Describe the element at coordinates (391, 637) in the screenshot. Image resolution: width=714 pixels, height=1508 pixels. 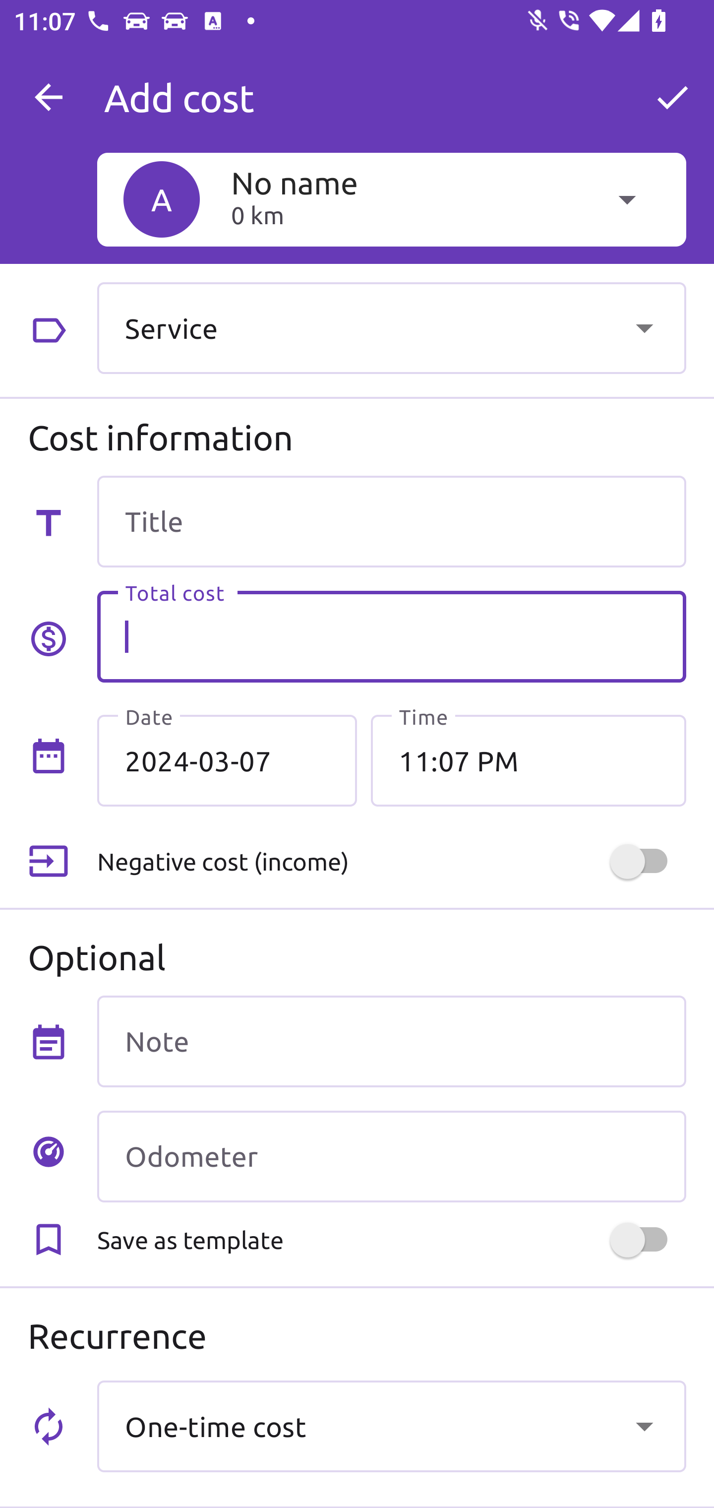
I see `Total cost ` at that location.